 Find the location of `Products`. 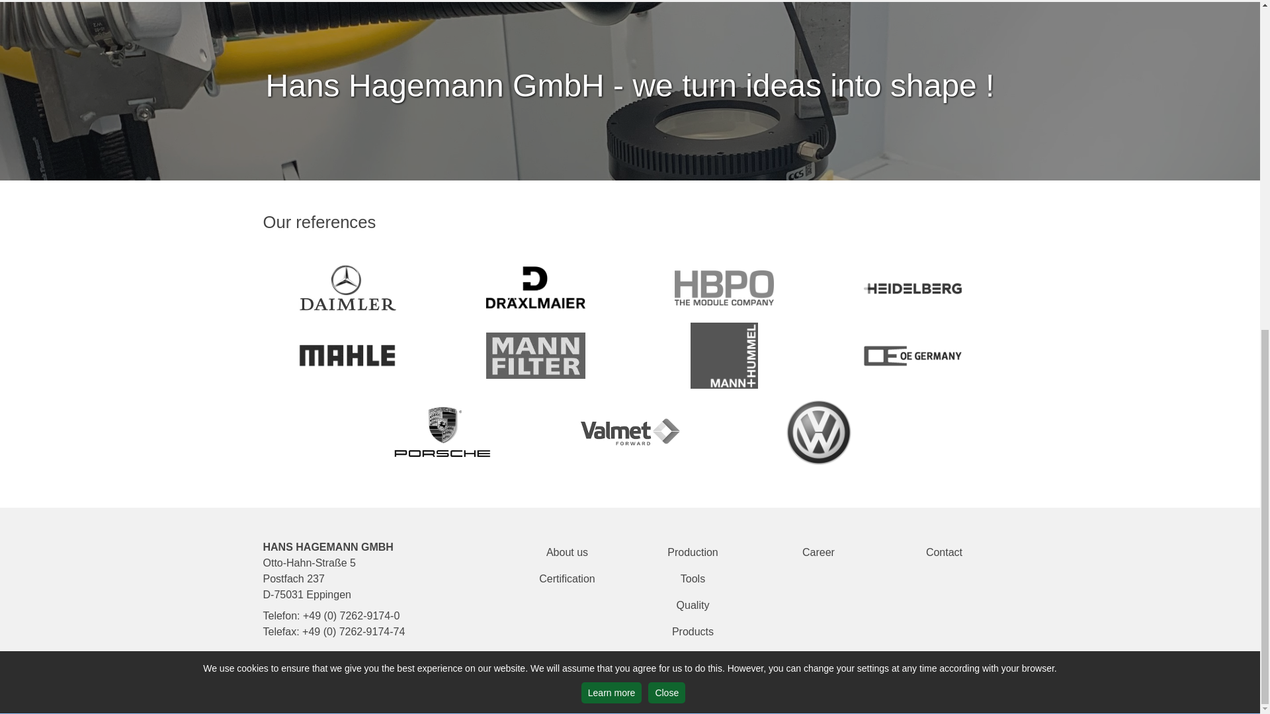

Products is located at coordinates (693, 632).